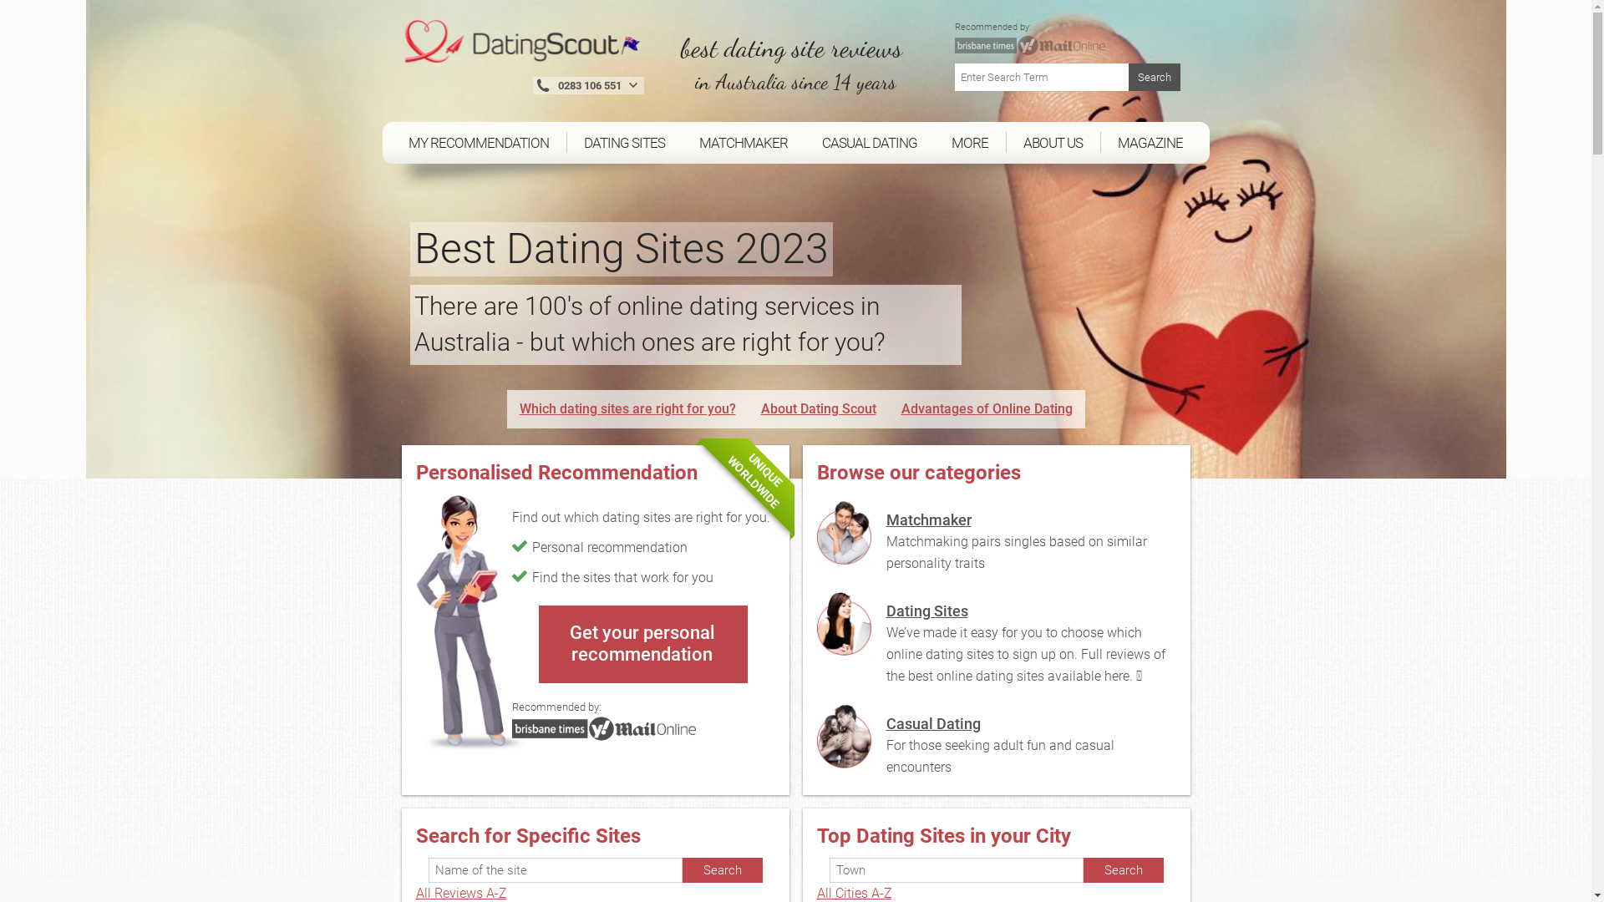 Image resolution: width=1604 pixels, height=902 pixels. What do you see at coordinates (461, 894) in the screenshot?
I see `All Reviews A-Z` at bounding box center [461, 894].